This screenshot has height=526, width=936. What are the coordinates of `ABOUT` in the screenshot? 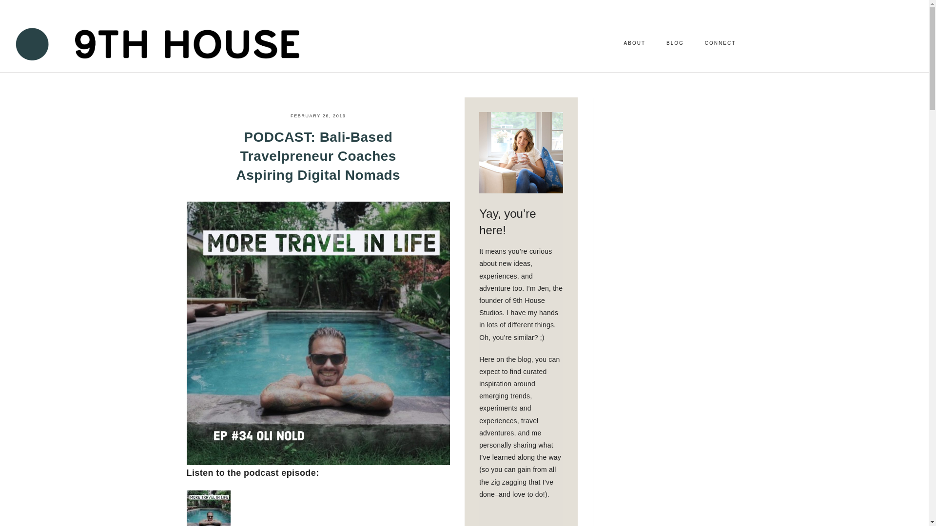 It's located at (635, 43).